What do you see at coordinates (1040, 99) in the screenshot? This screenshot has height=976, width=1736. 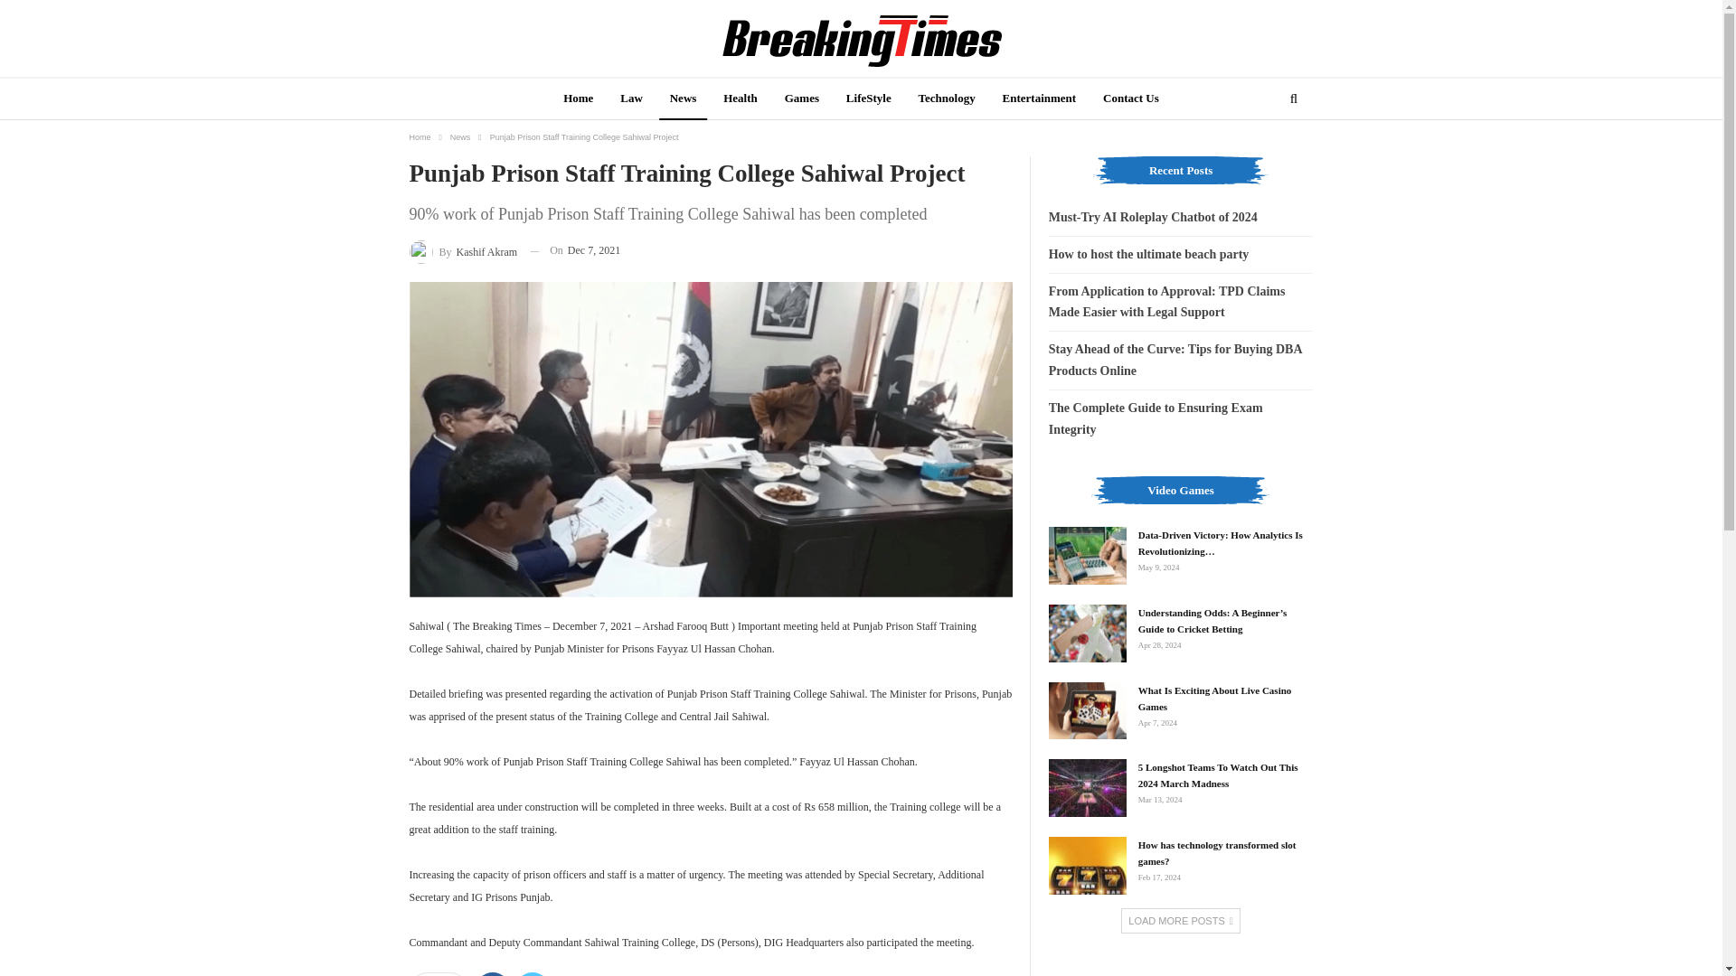 I see `Entertainment` at bounding box center [1040, 99].